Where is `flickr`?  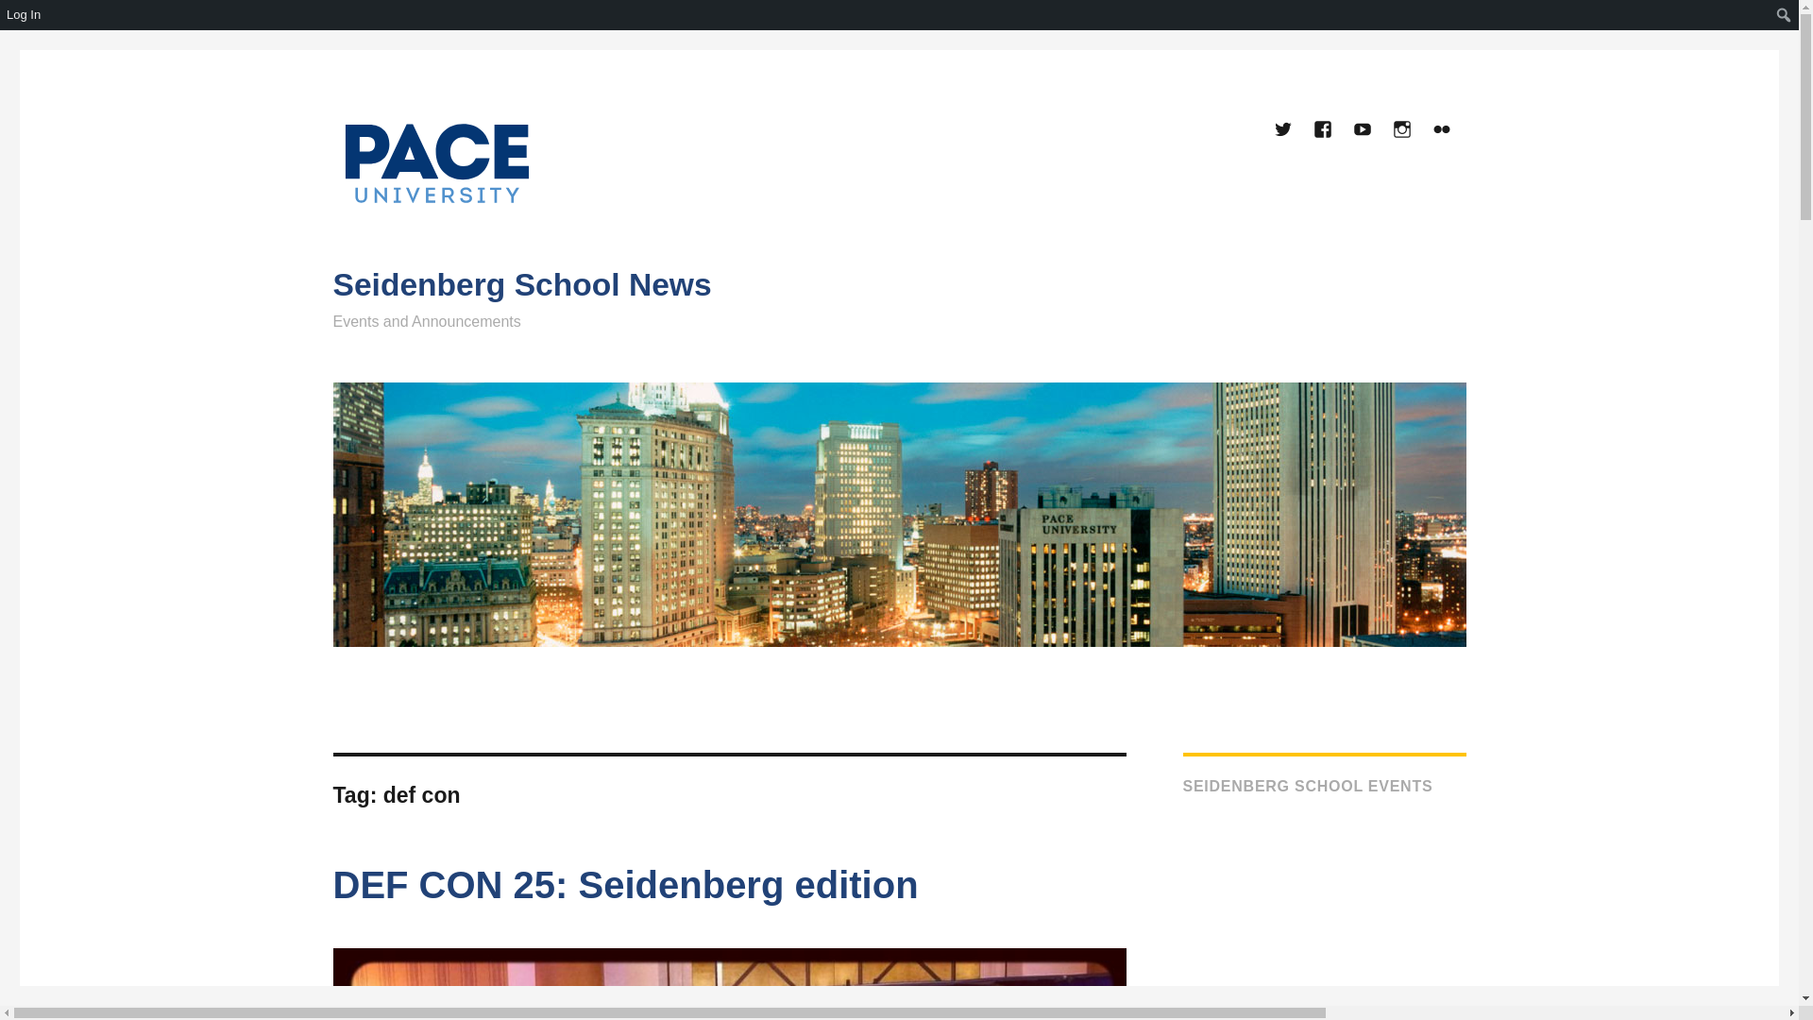
flickr is located at coordinates (1442, 130).